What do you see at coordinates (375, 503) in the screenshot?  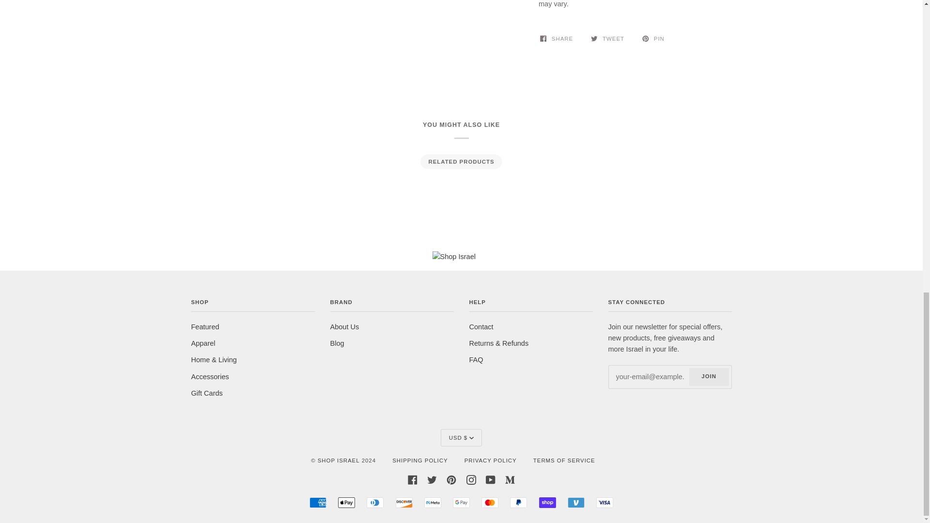 I see `DINERS CLUB` at bounding box center [375, 503].